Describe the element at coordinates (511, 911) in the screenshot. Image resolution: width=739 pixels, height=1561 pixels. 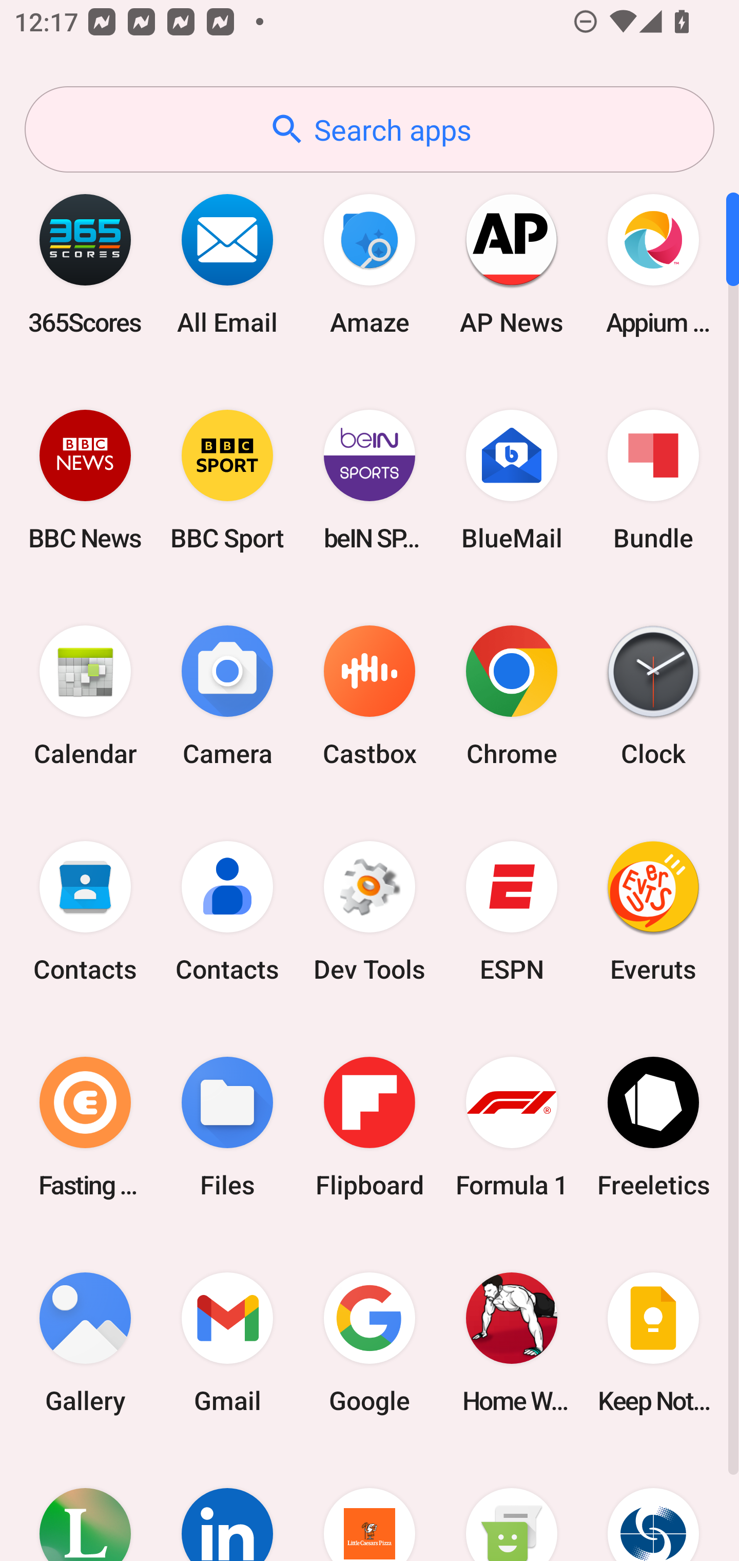
I see `ESPN` at that location.